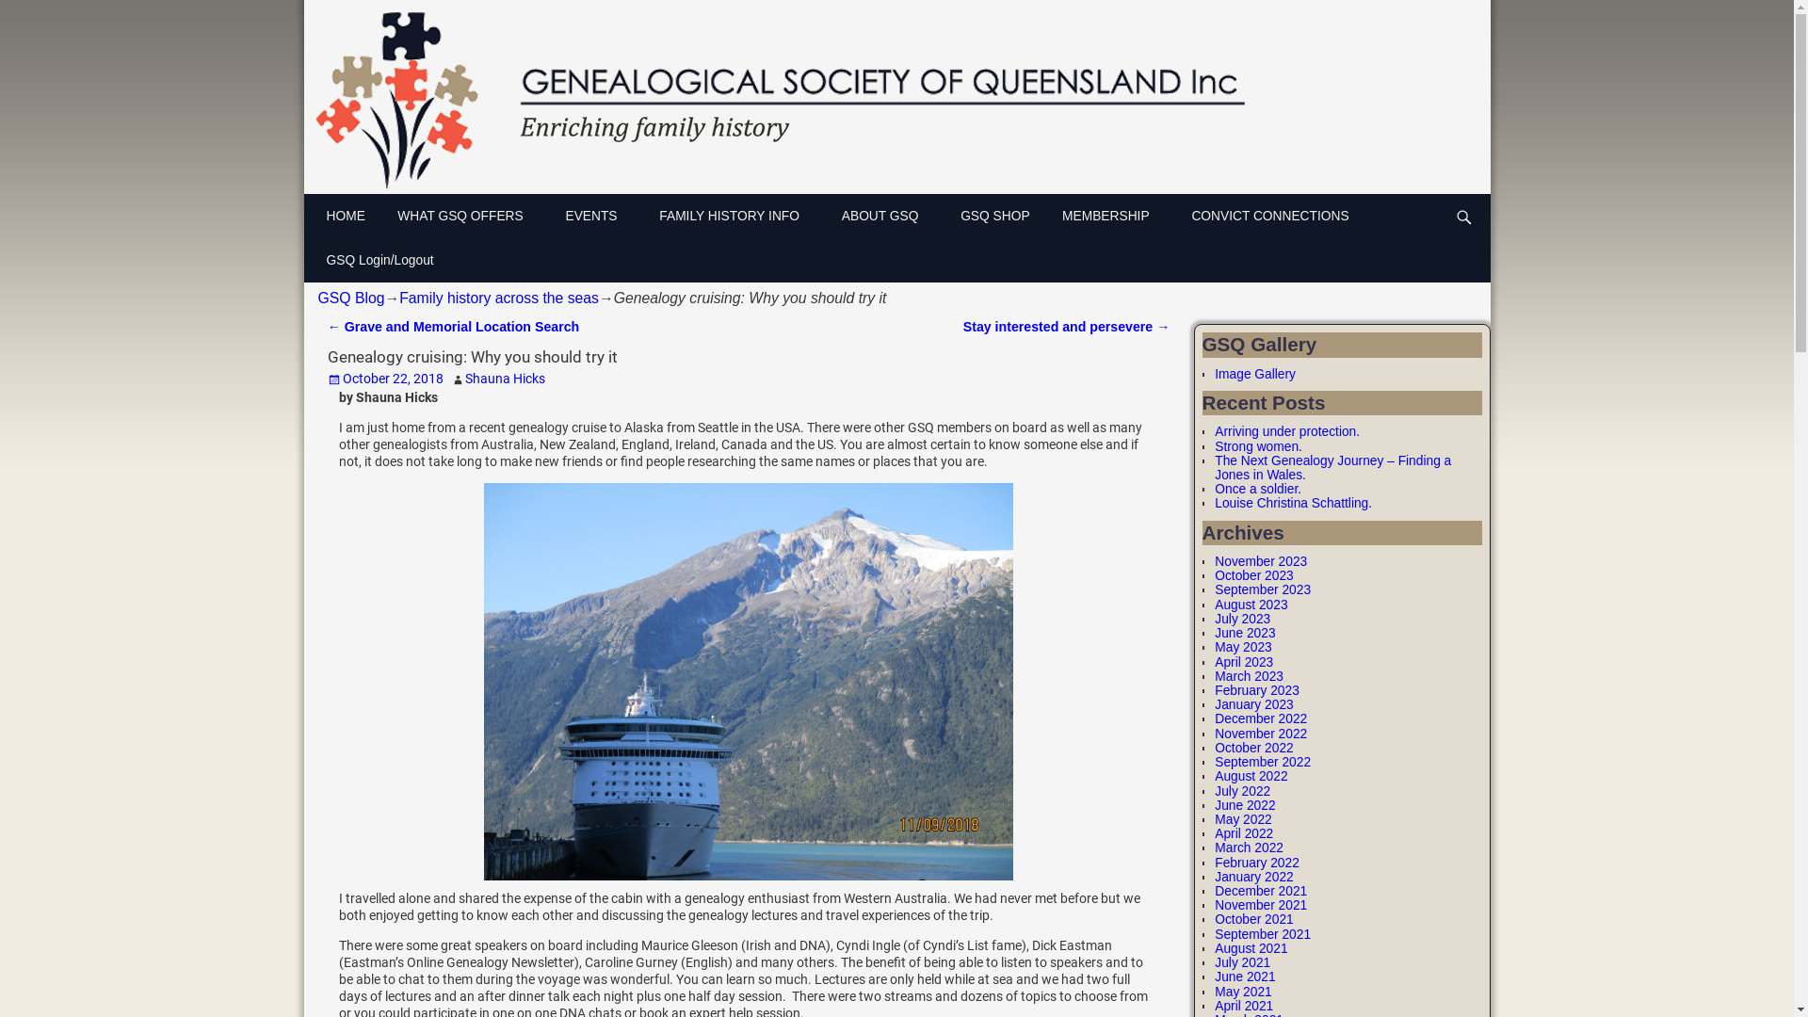  Describe the element at coordinates (603, 217) in the screenshot. I see `EVENTS` at that location.